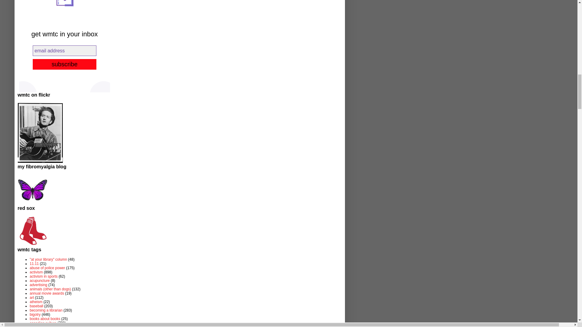 Image resolution: width=582 pixels, height=327 pixels. Describe the element at coordinates (36, 302) in the screenshot. I see `atheism` at that location.